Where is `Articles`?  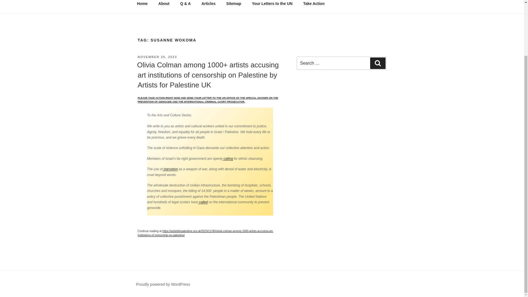 Articles is located at coordinates (208, 5).